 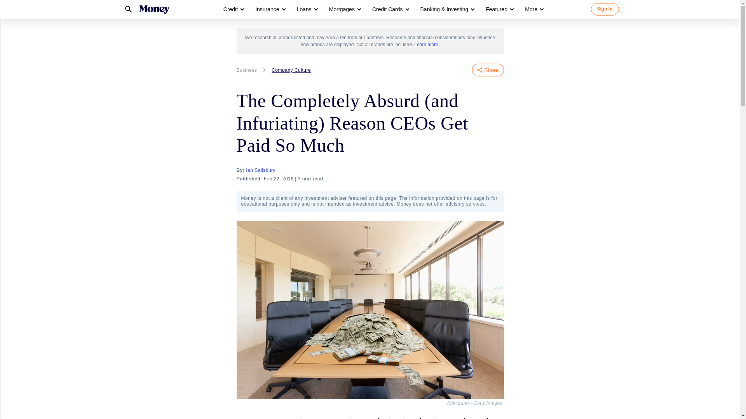 I want to click on Credit Cards, so click(x=387, y=9).